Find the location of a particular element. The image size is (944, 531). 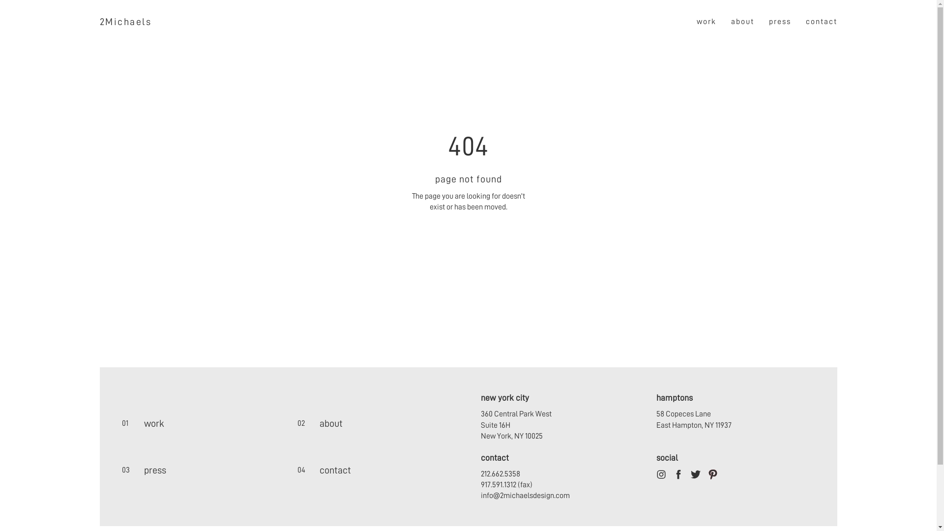

212.662.5358 is located at coordinates (501, 474).